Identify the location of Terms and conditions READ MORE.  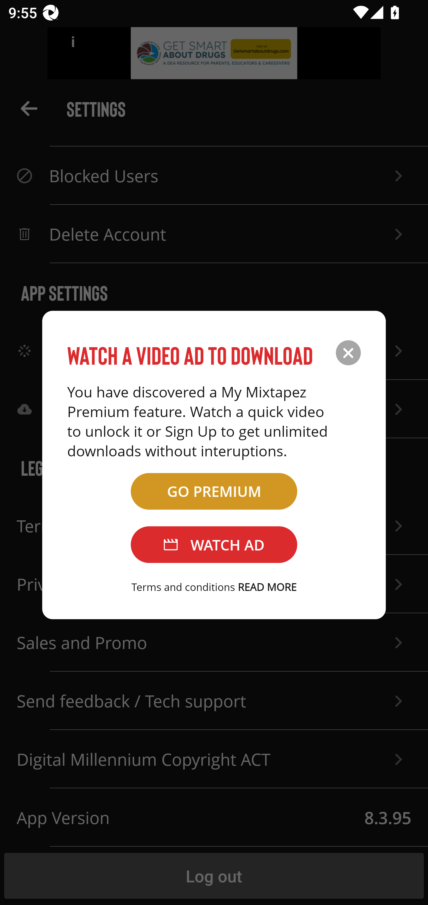
(214, 587).